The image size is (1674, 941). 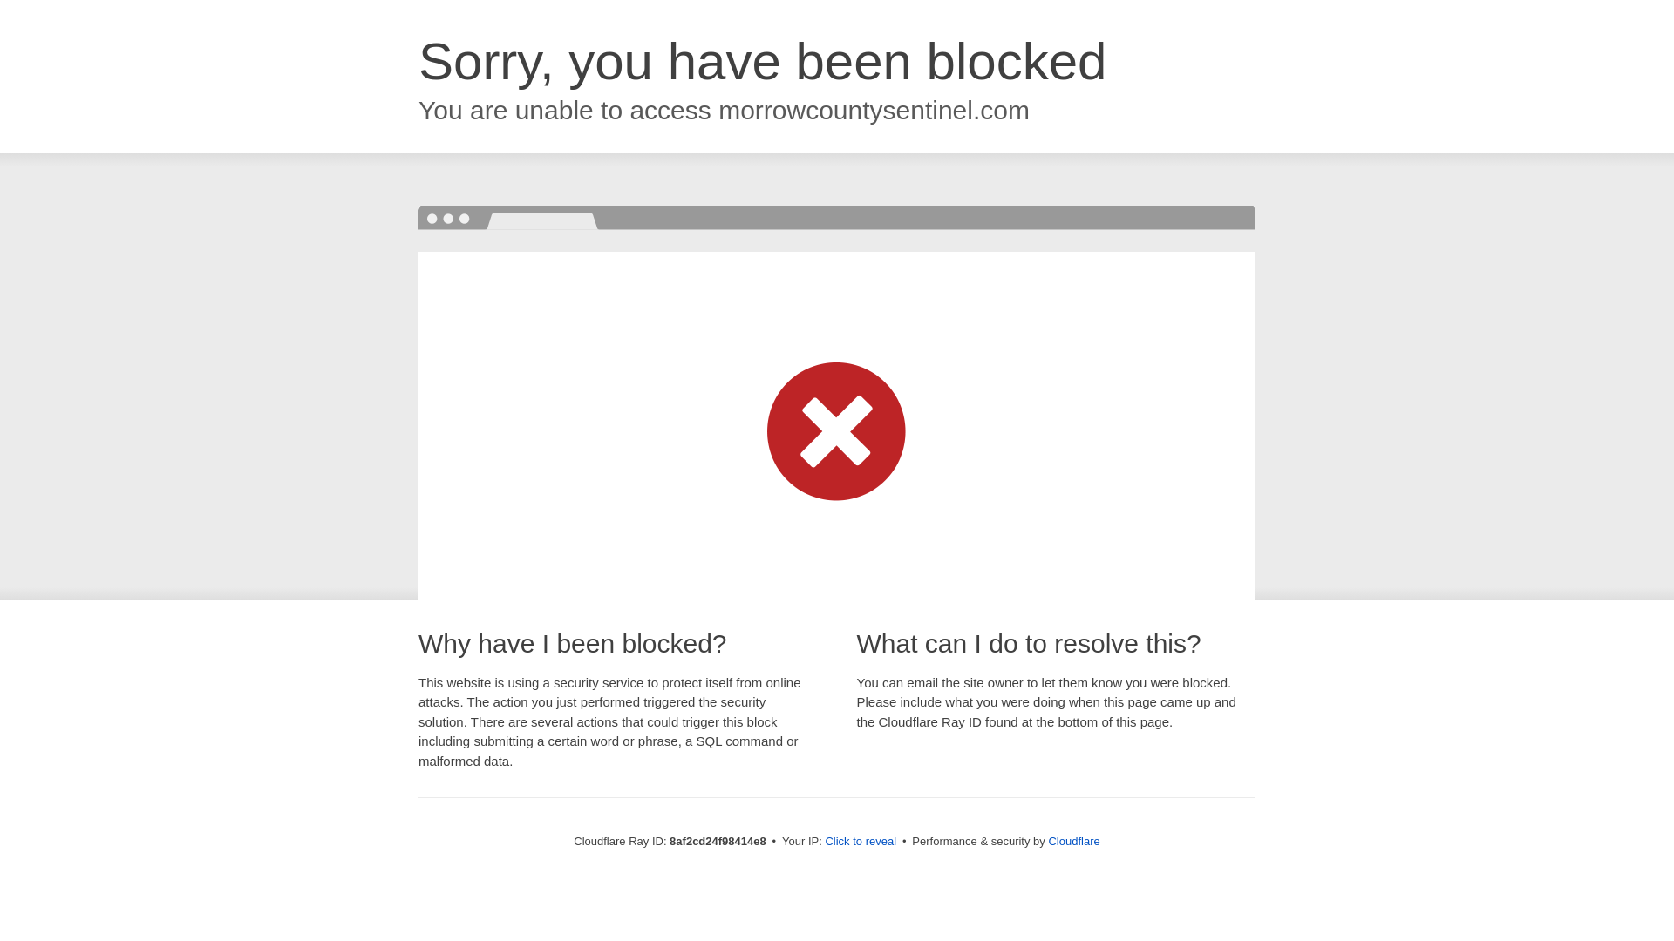 I want to click on Click to reveal, so click(x=860, y=842).